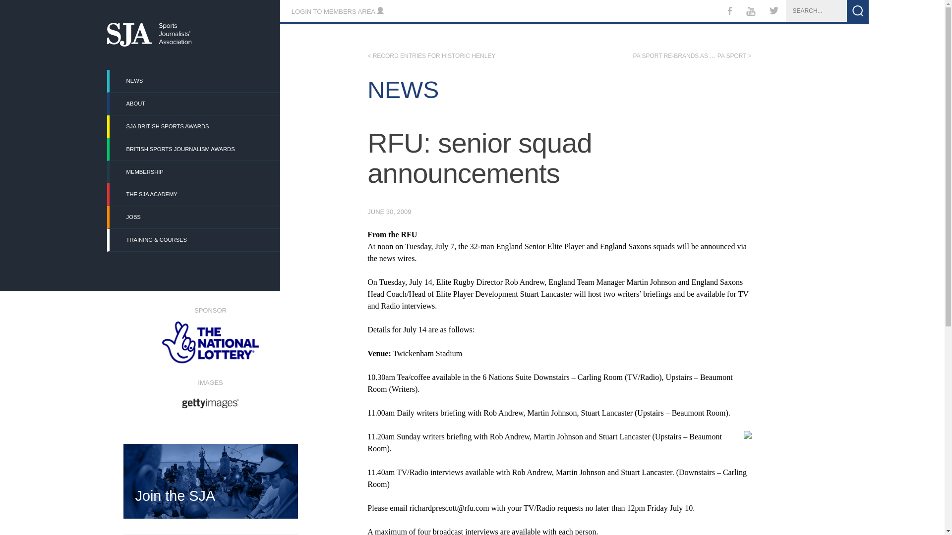 The height and width of the screenshot is (535, 952). I want to click on BRITISH SPORTS JOURNALISM AWARDS, so click(194, 149).